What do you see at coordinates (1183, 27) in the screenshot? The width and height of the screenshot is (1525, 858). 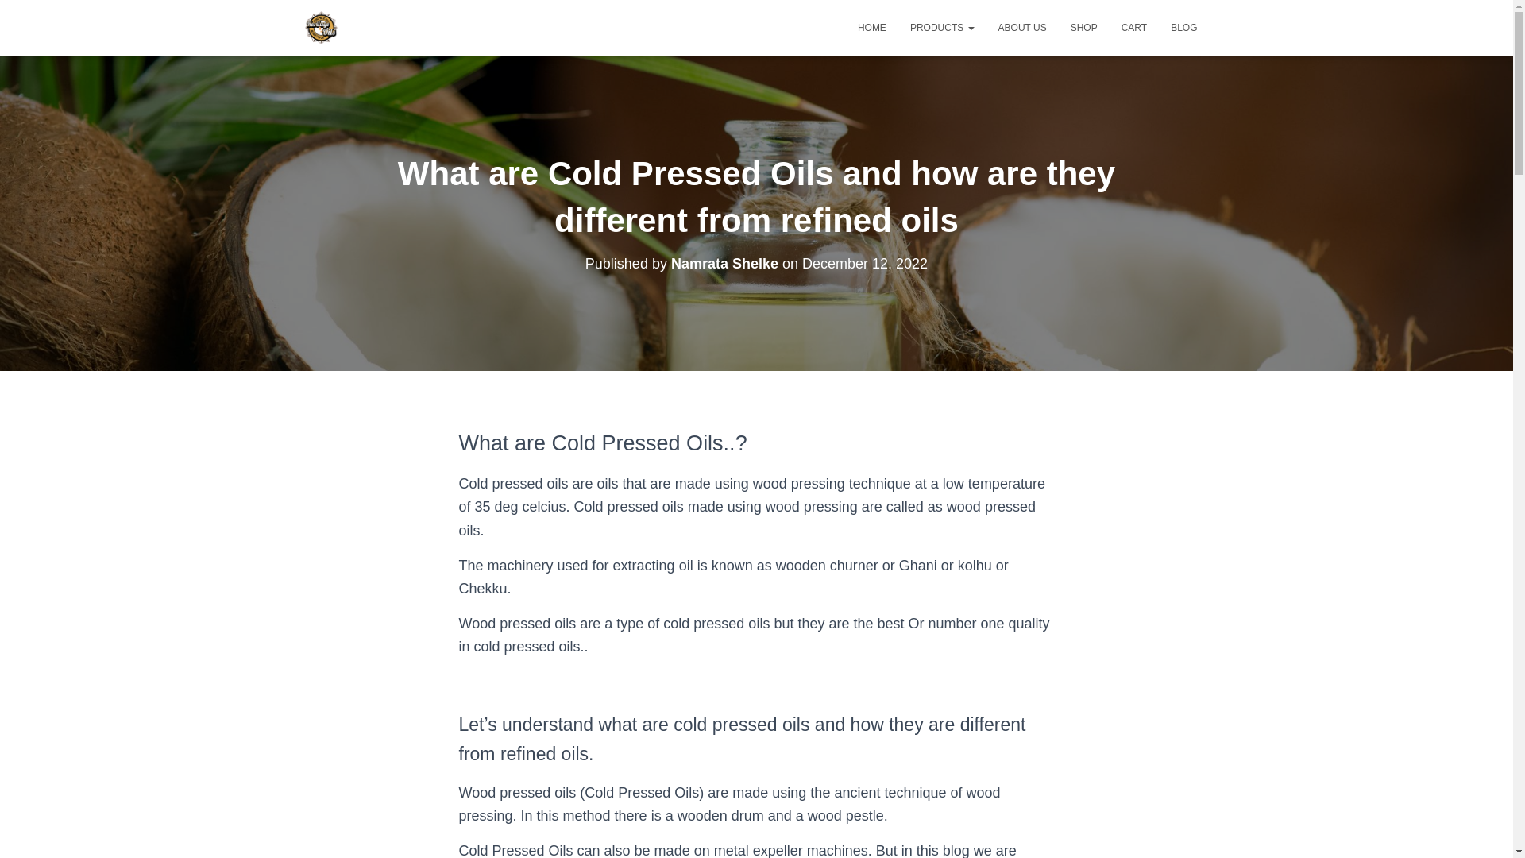 I see `Blog` at bounding box center [1183, 27].